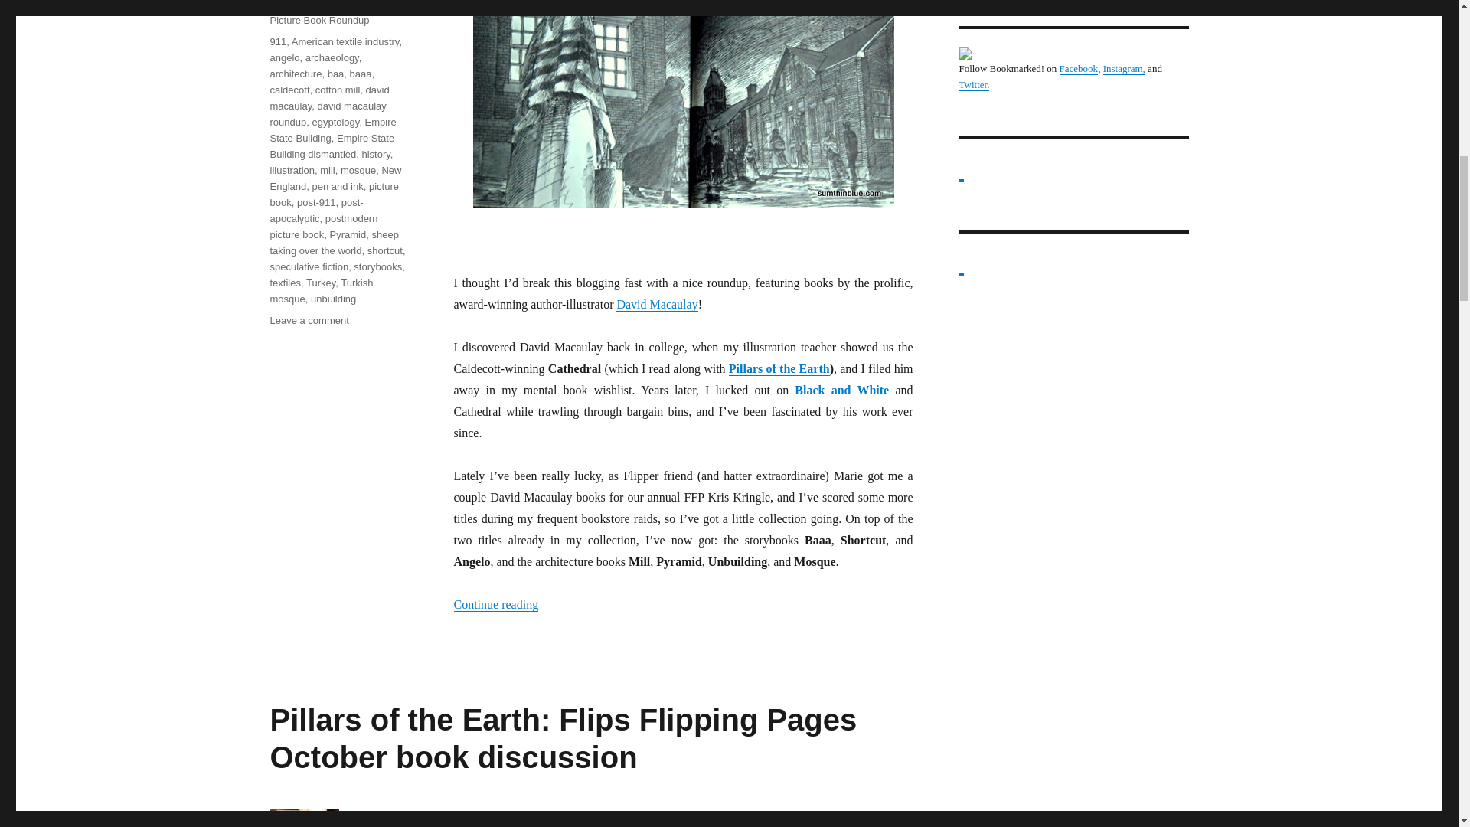 This screenshot has width=1470, height=827. Describe the element at coordinates (842, 391) in the screenshot. I see `Black and White` at that location.